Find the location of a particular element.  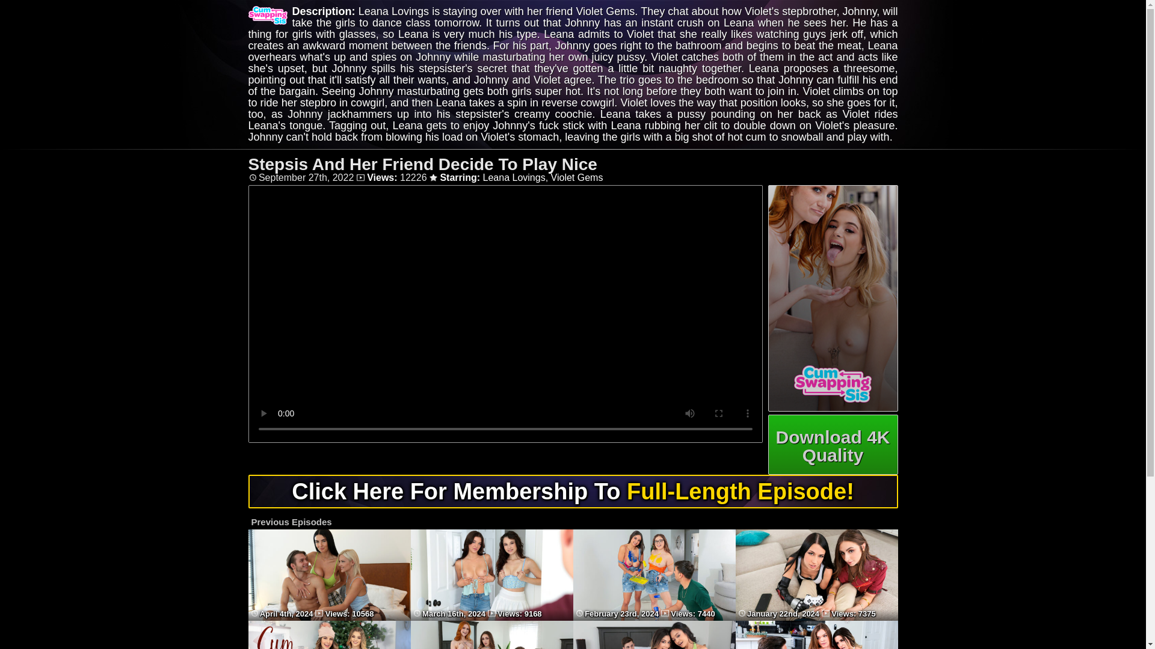

Stepsis Gets A Fresh Coat is located at coordinates (653, 618).